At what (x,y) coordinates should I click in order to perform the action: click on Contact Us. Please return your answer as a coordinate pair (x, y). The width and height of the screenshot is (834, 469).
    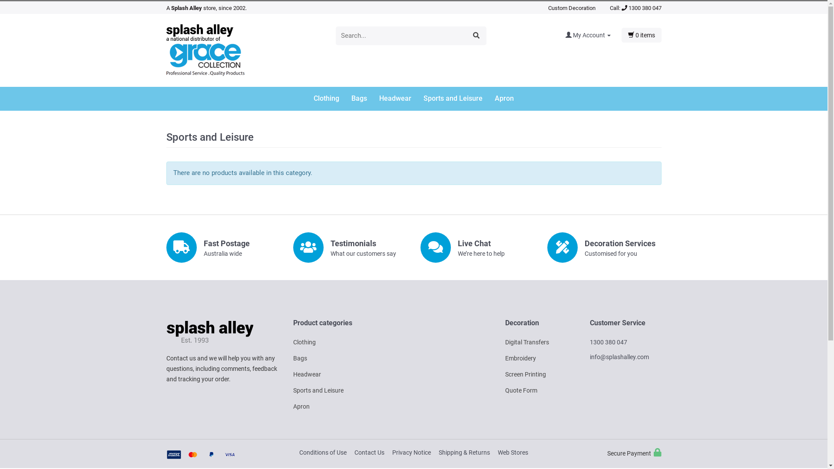
    Looking at the image, I should click on (369, 452).